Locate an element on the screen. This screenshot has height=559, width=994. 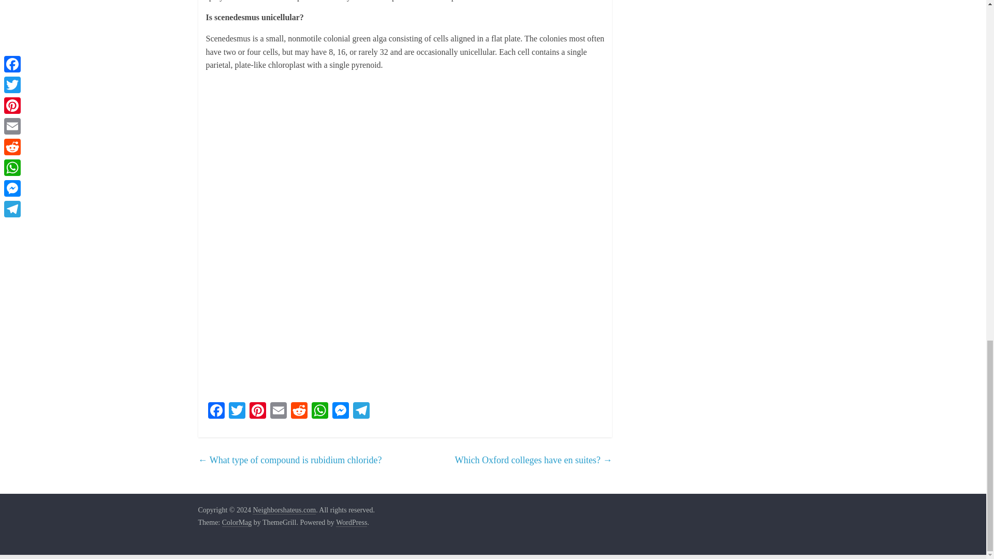
Email is located at coordinates (279, 411).